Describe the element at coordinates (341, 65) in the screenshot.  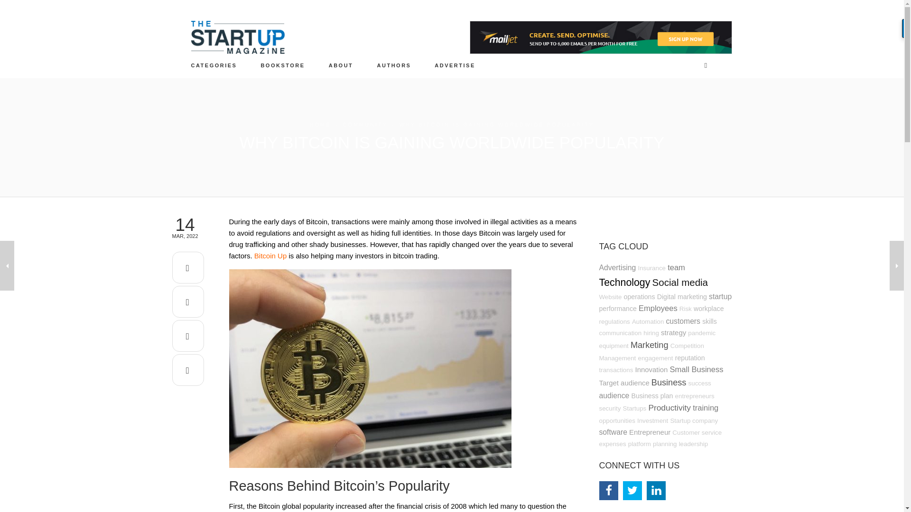
I see `ABOUT` at that location.